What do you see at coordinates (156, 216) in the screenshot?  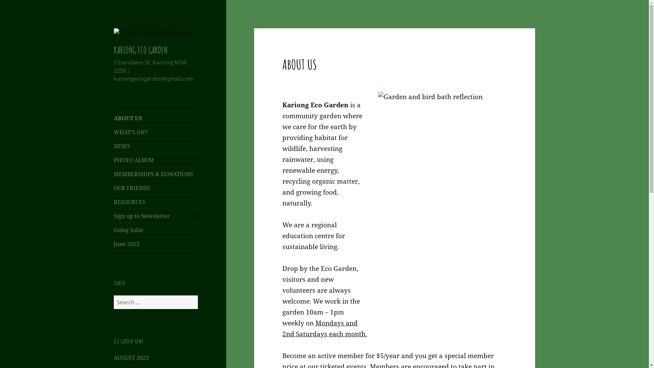 I see `Sign up to Newsletter` at bounding box center [156, 216].